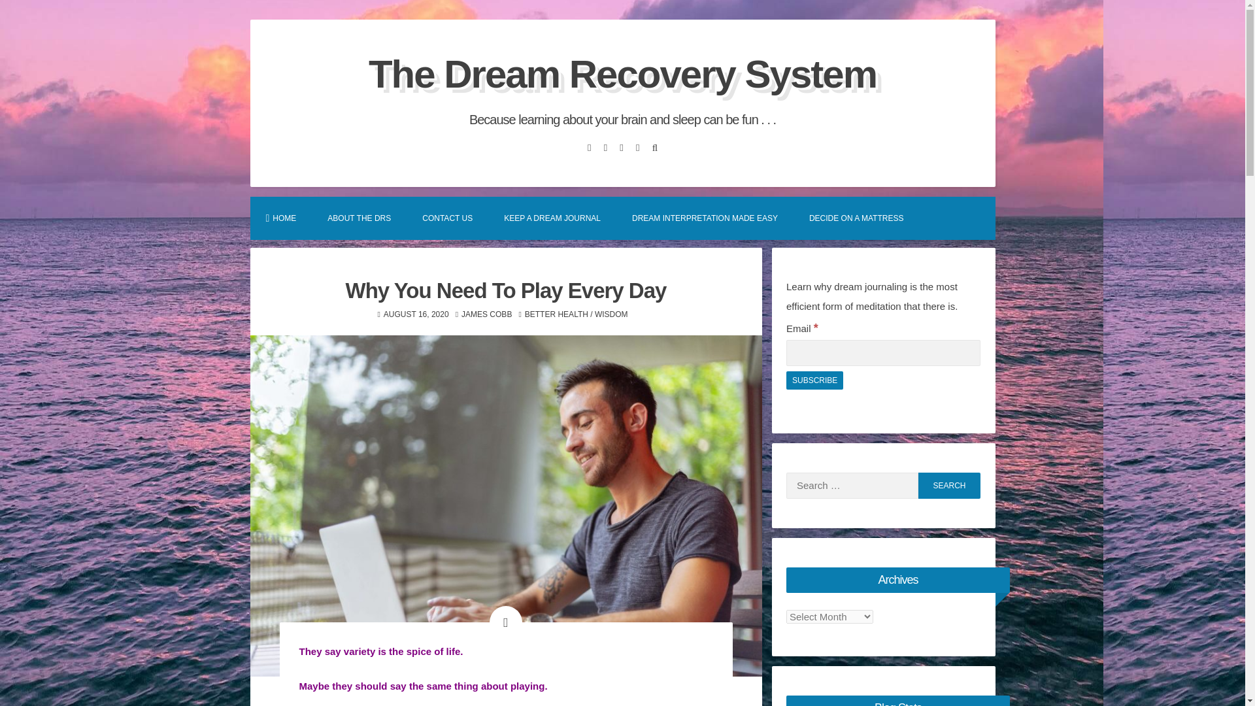 This screenshot has width=1255, height=706. What do you see at coordinates (280, 218) in the screenshot?
I see `HOME` at bounding box center [280, 218].